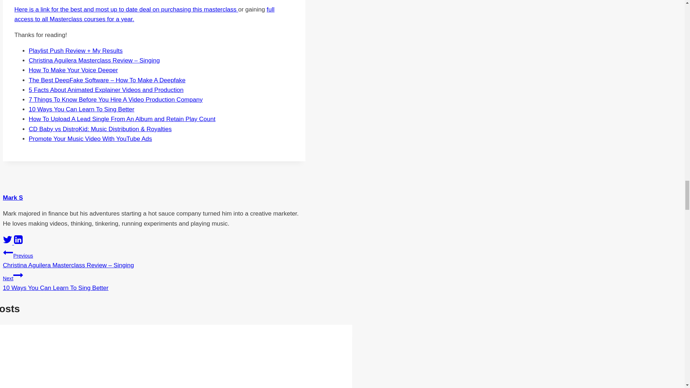  What do you see at coordinates (7, 240) in the screenshot?
I see `Twitter` at bounding box center [7, 240].